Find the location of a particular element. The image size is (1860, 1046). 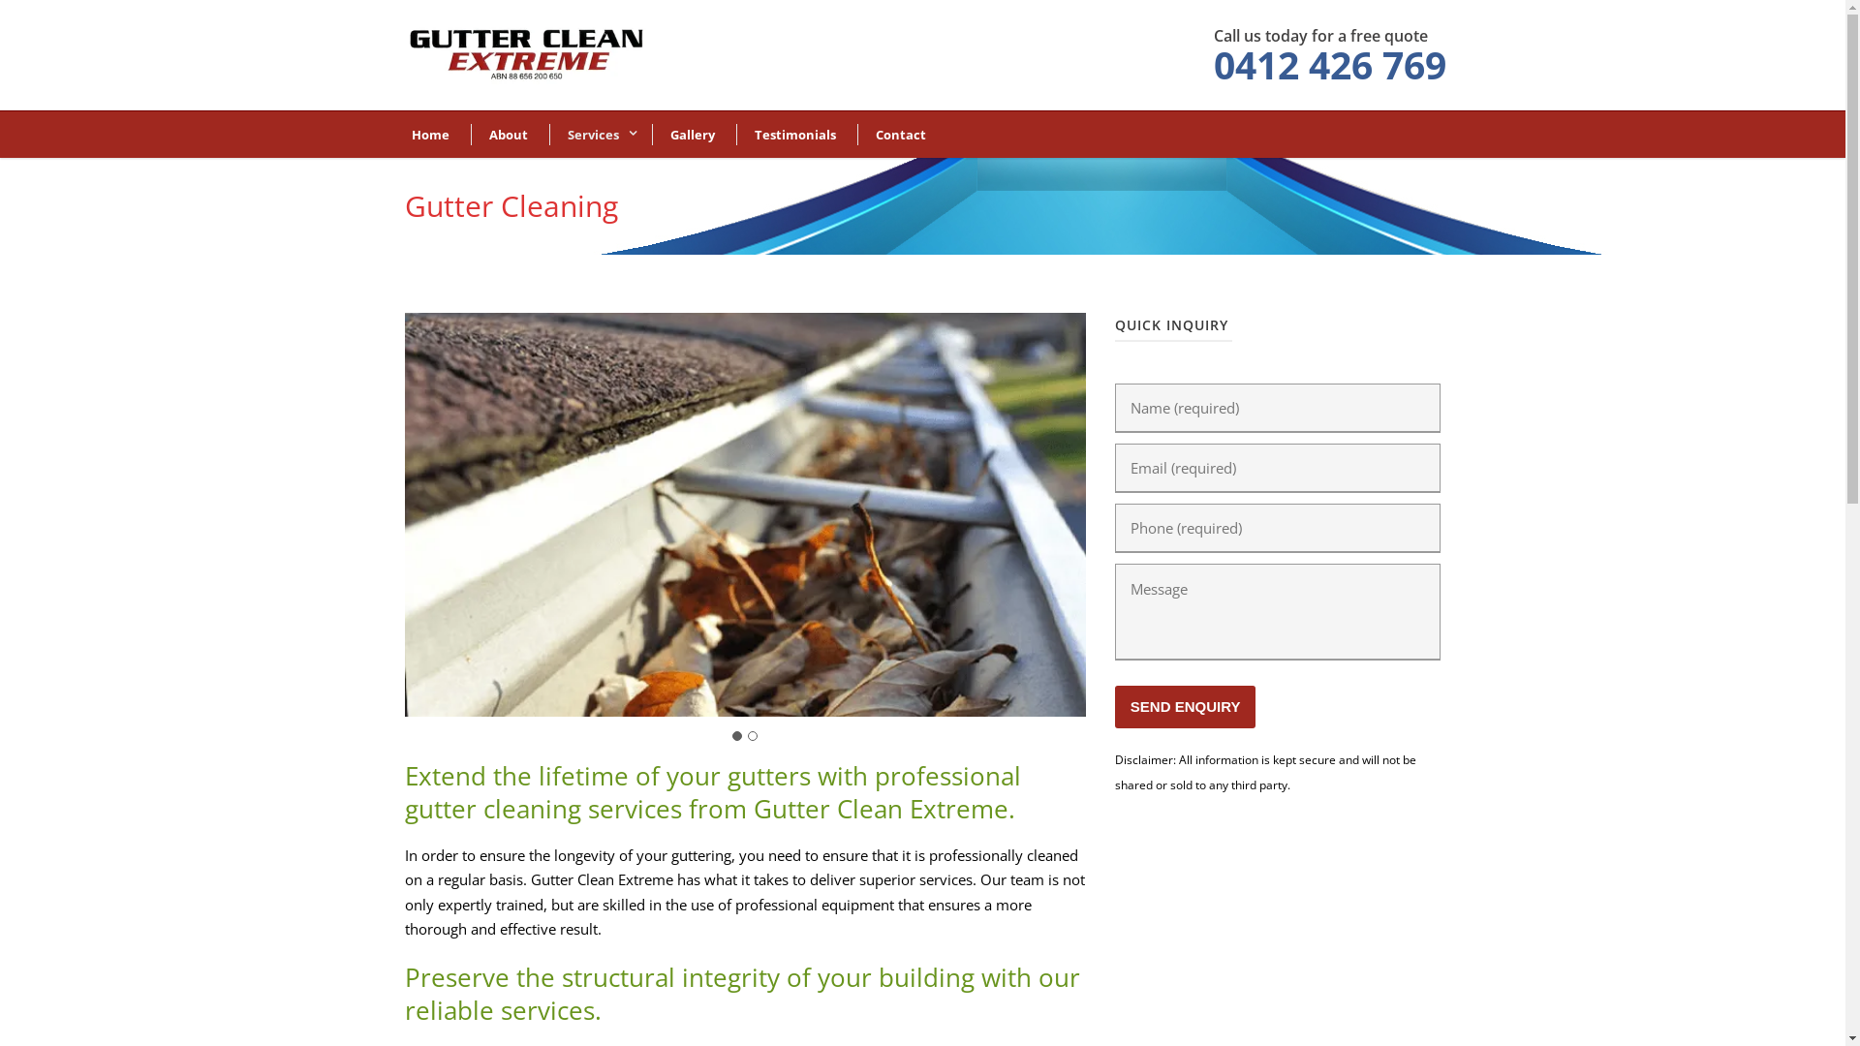

Services is located at coordinates (592, 135).